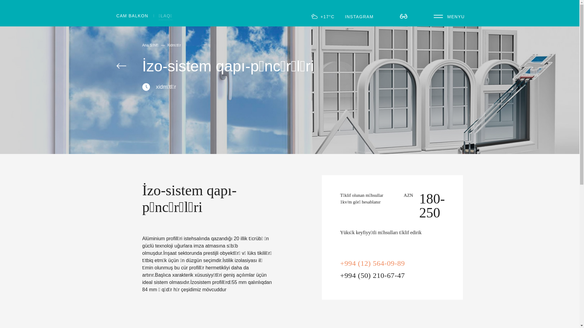 Image resolution: width=584 pixels, height=328 pixels. Describe the element at coordinates (359, 17) in the screenshot. I see `INSTAGRAM` at that location.